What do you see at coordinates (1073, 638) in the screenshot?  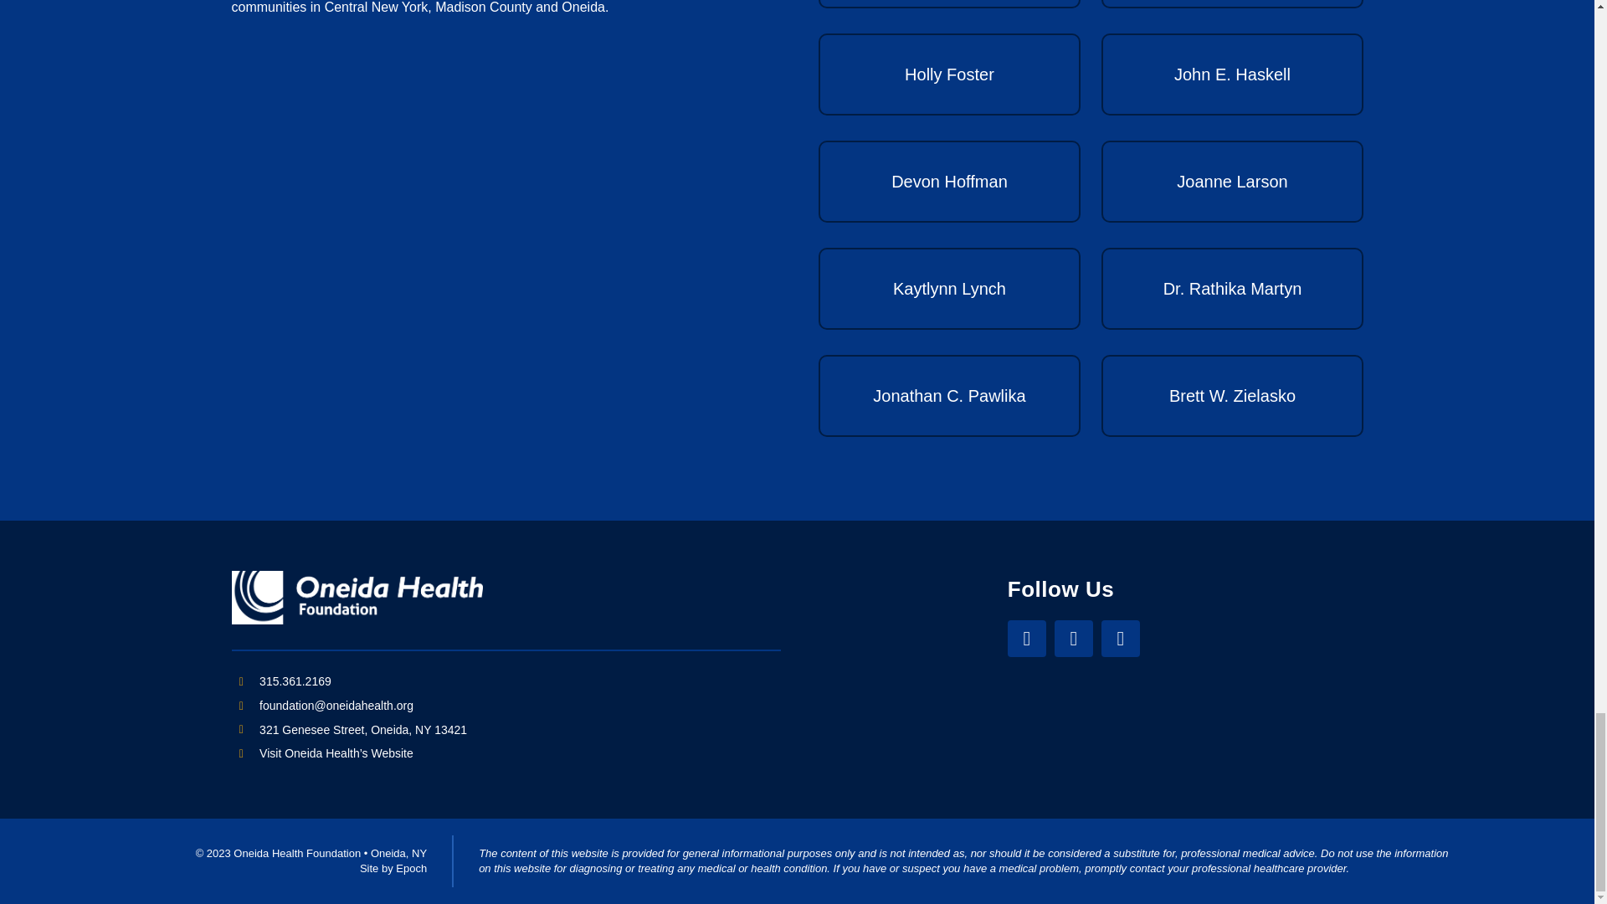 I see `Instagram` at bounding box center [1073, 638].